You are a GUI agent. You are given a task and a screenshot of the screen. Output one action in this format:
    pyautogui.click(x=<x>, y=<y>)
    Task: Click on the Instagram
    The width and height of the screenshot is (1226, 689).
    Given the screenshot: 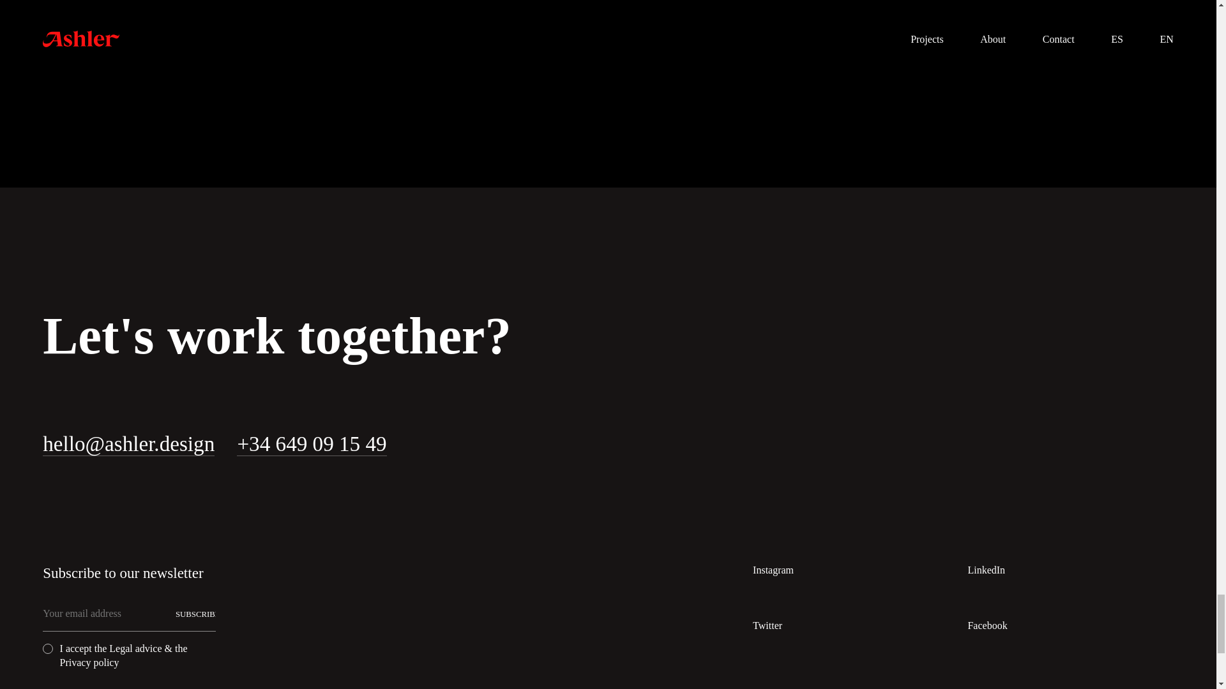 What is the action you would take?
    pyautogui.click(x=773, y=571)
    